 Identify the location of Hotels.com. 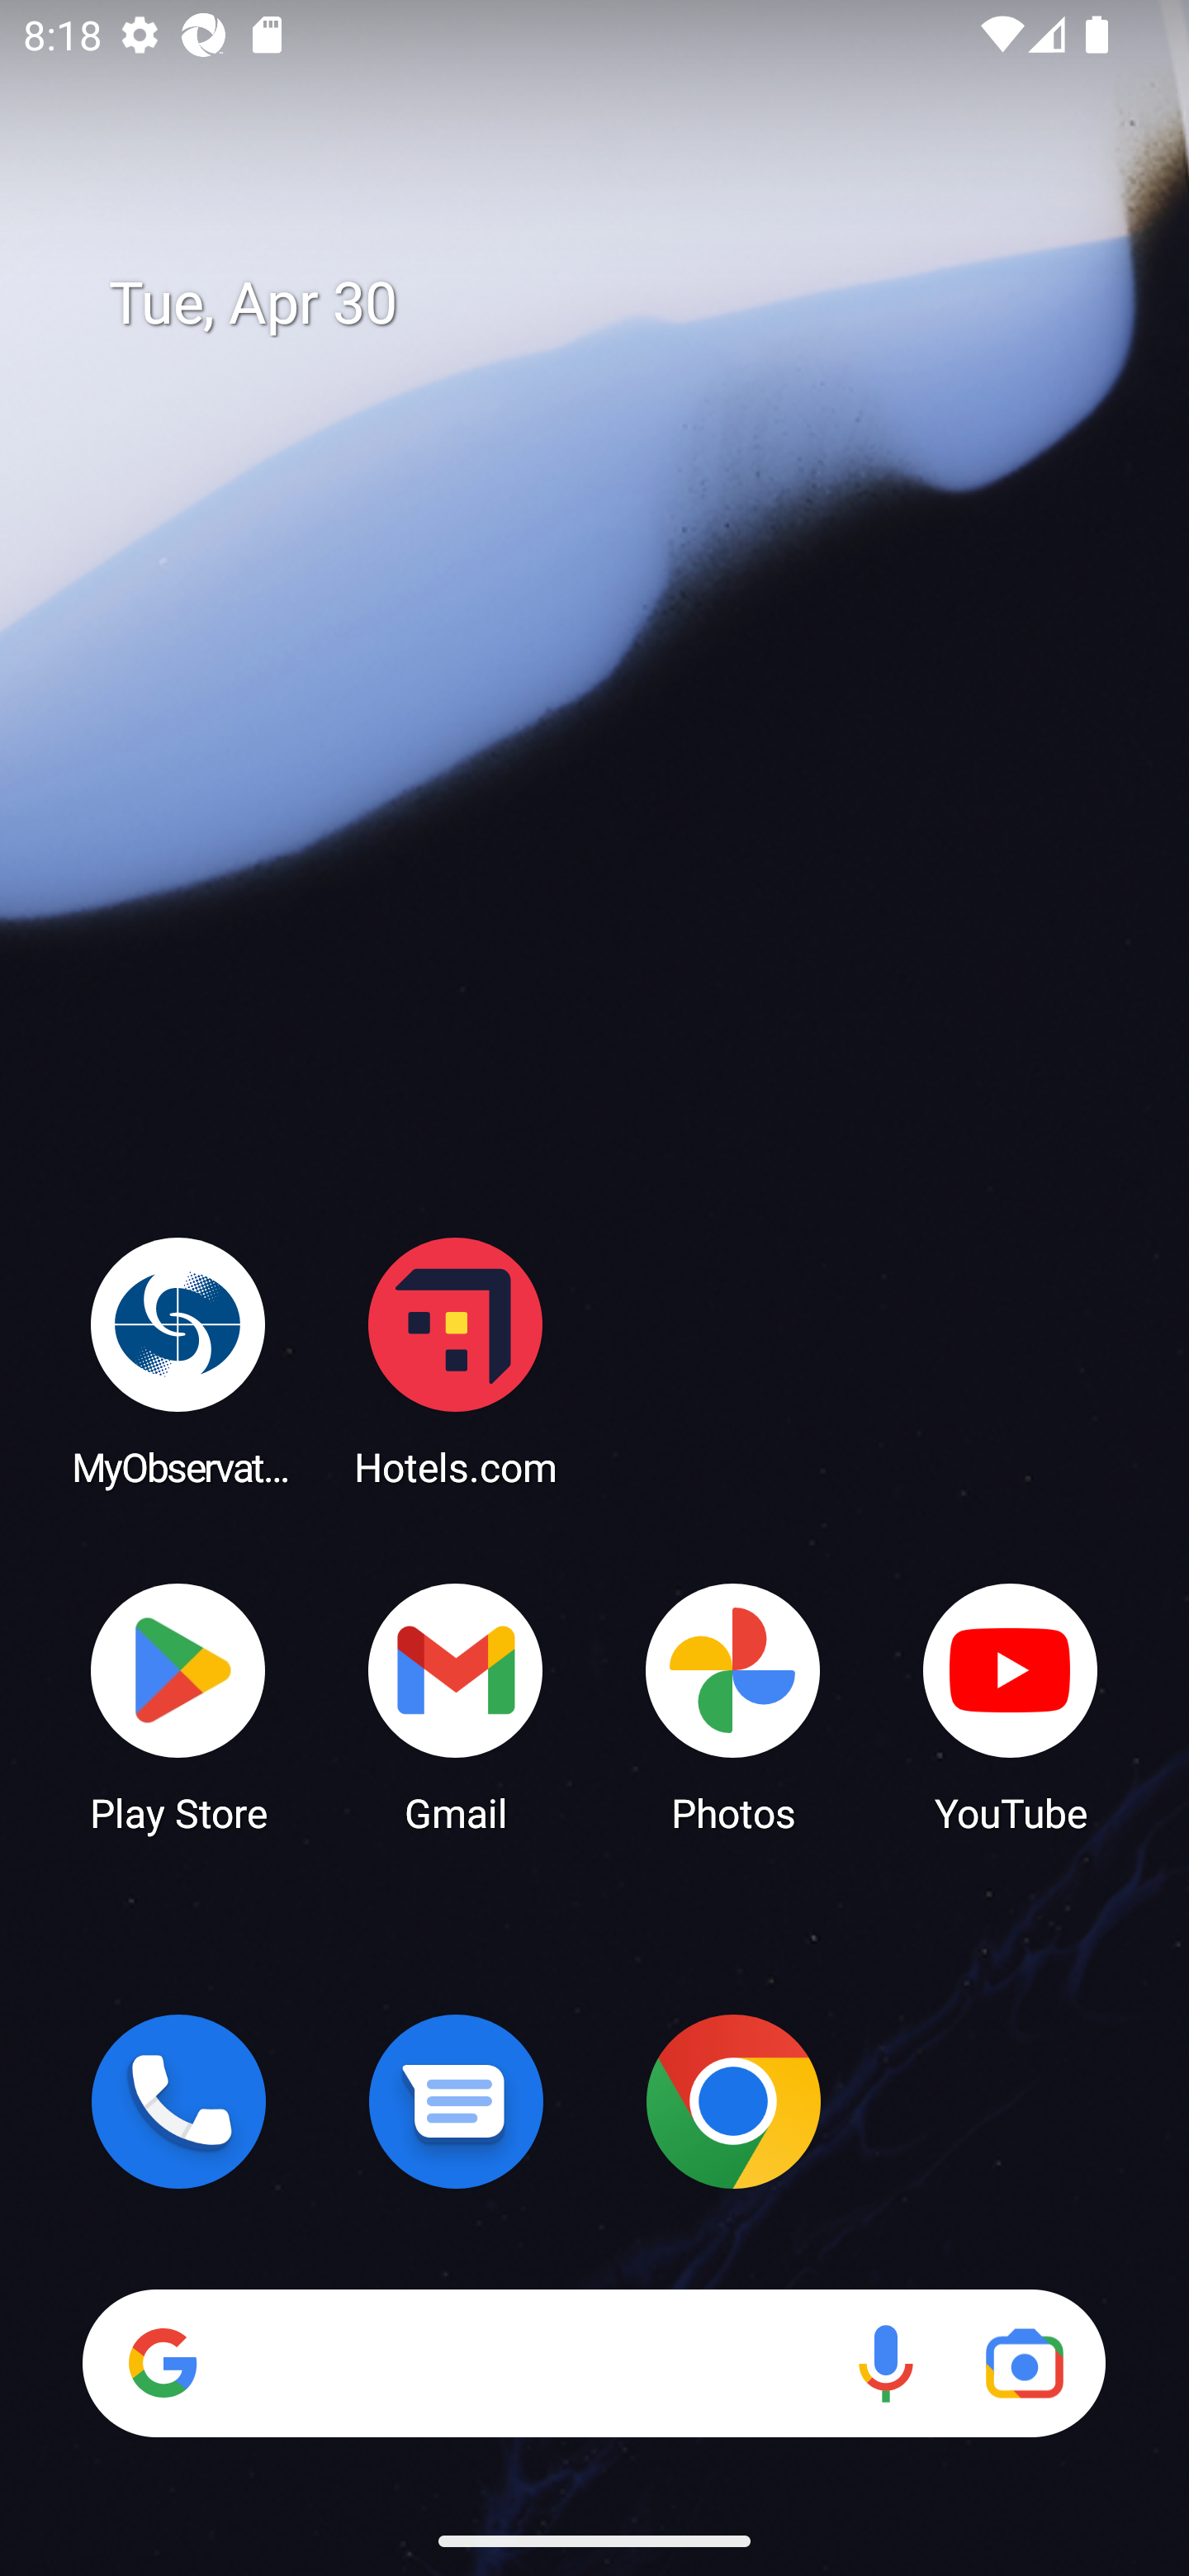
(456, 1361).